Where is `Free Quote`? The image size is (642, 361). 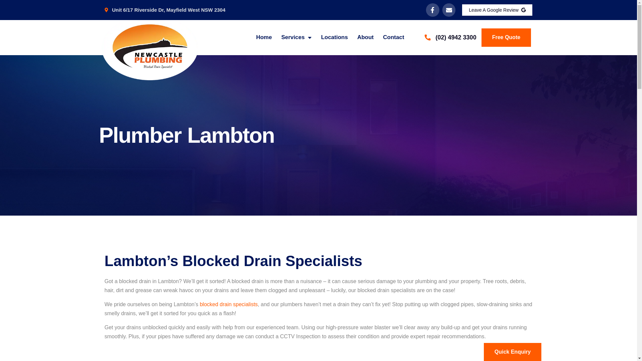 Free Quote is located at coordinates (506, 37).